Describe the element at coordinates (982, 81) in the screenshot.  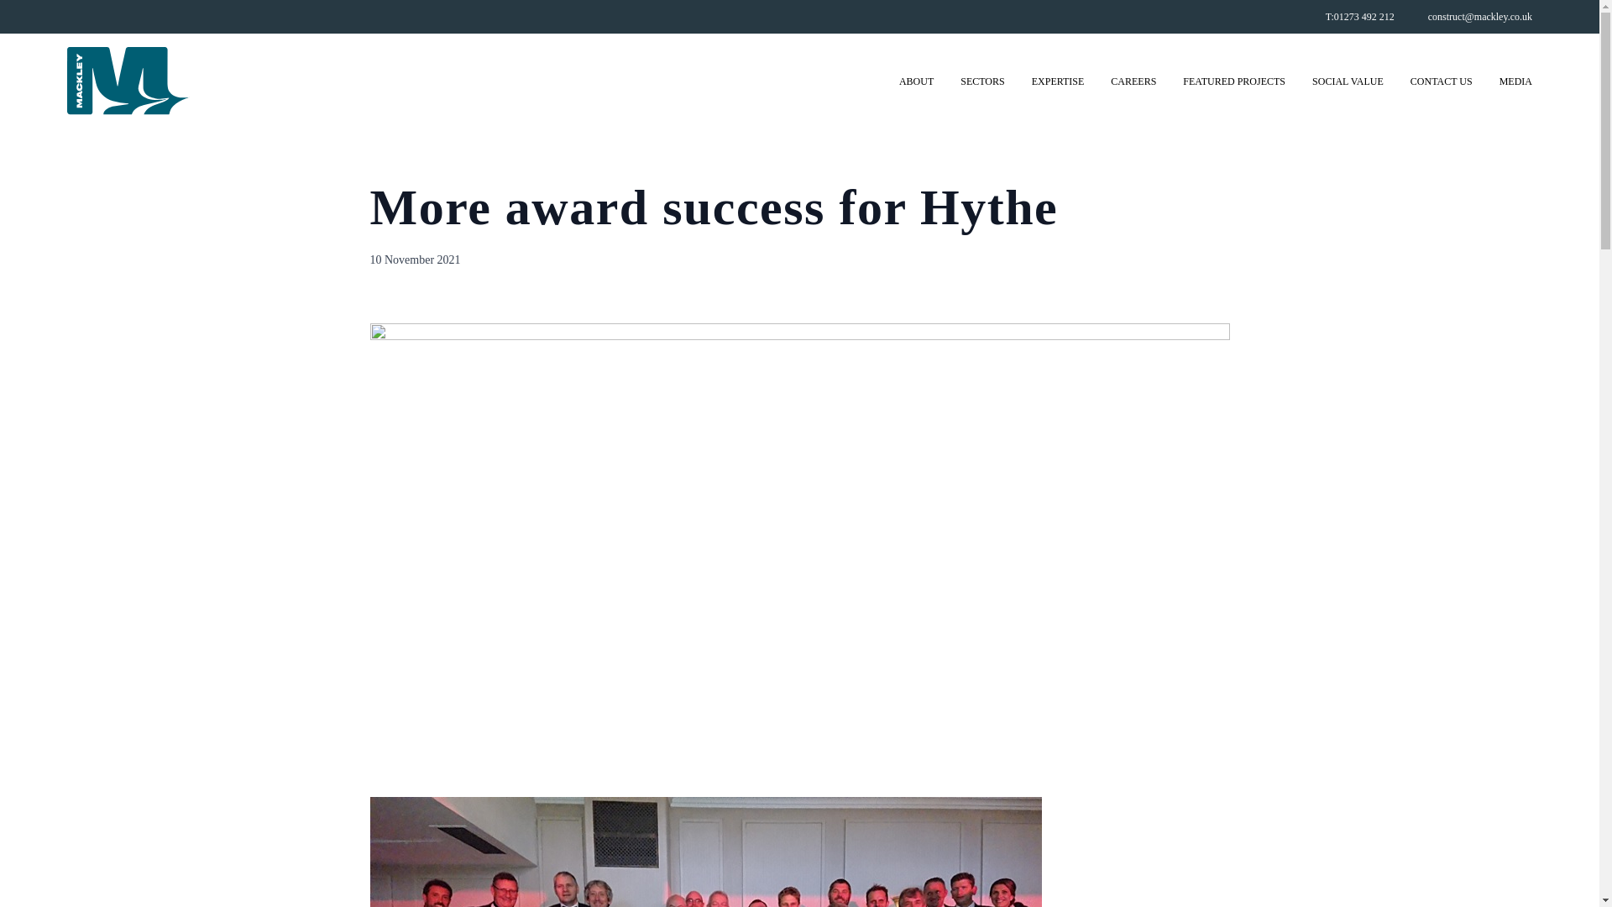
I see `SECTORS` at that location.